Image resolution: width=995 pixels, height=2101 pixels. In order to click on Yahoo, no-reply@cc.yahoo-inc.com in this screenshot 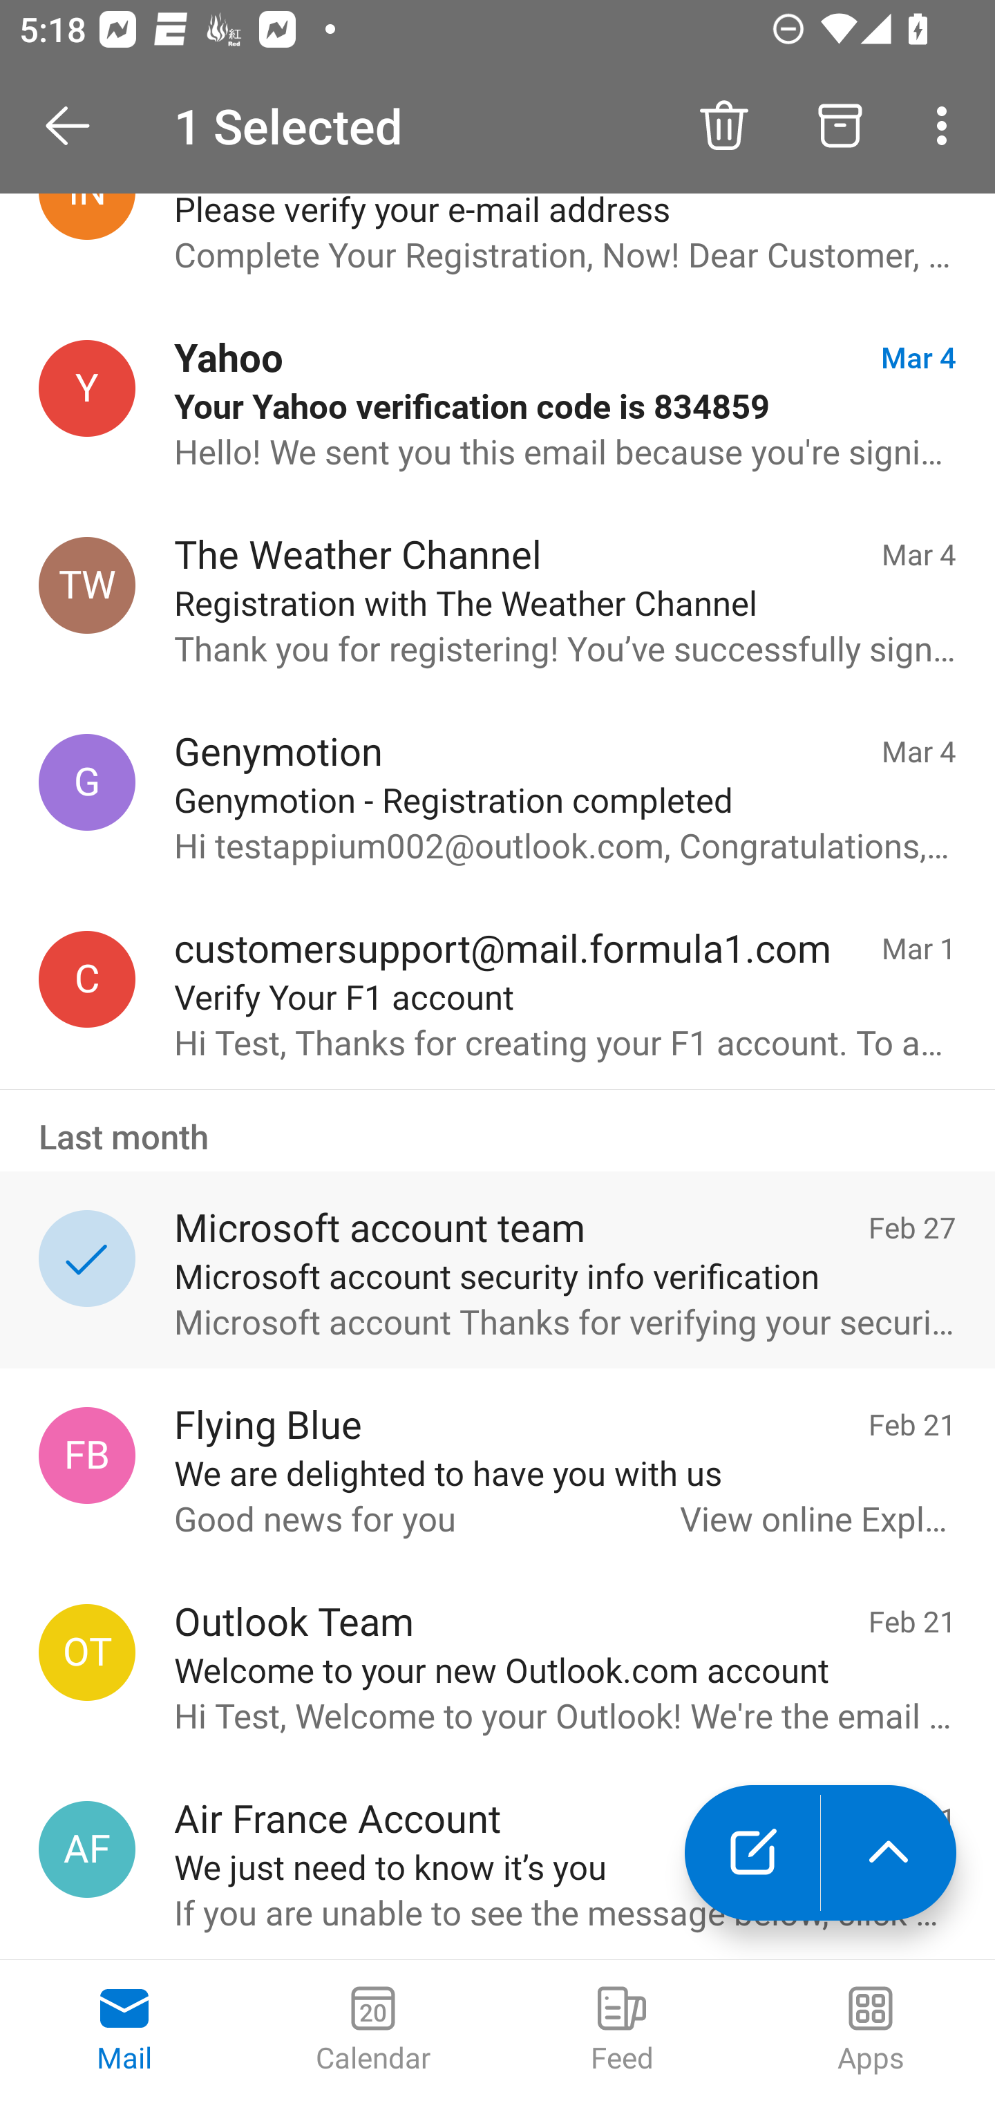, I will do `click(87, 388)`.